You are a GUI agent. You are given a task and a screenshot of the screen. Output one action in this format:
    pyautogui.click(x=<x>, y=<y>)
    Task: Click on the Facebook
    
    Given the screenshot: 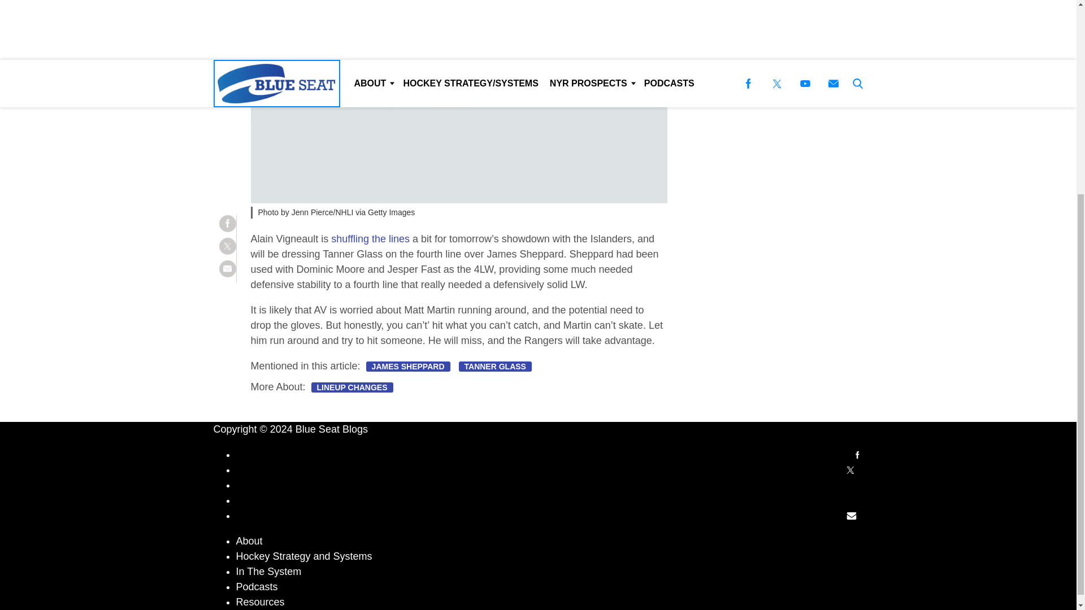 What is the action you would take?
    pyautogui.click(x=857, y=455)
    